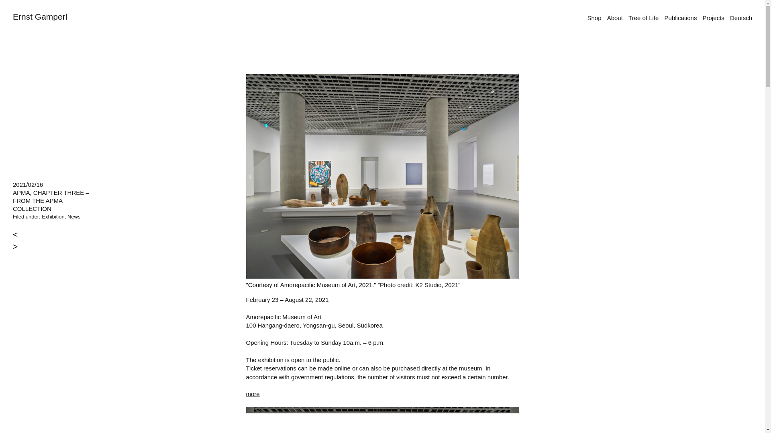  I want to click on Projects, so click(713, 18).